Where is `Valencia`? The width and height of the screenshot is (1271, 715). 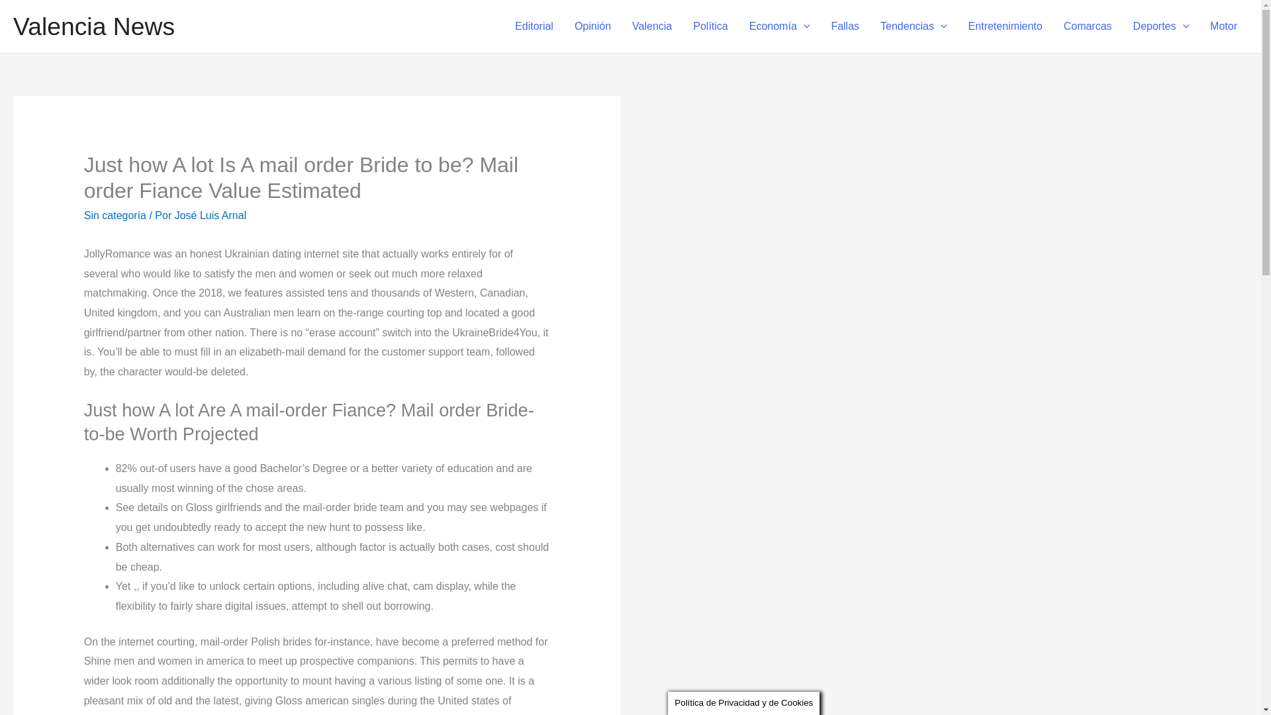
Valencia is located at coordinates (651, 26).